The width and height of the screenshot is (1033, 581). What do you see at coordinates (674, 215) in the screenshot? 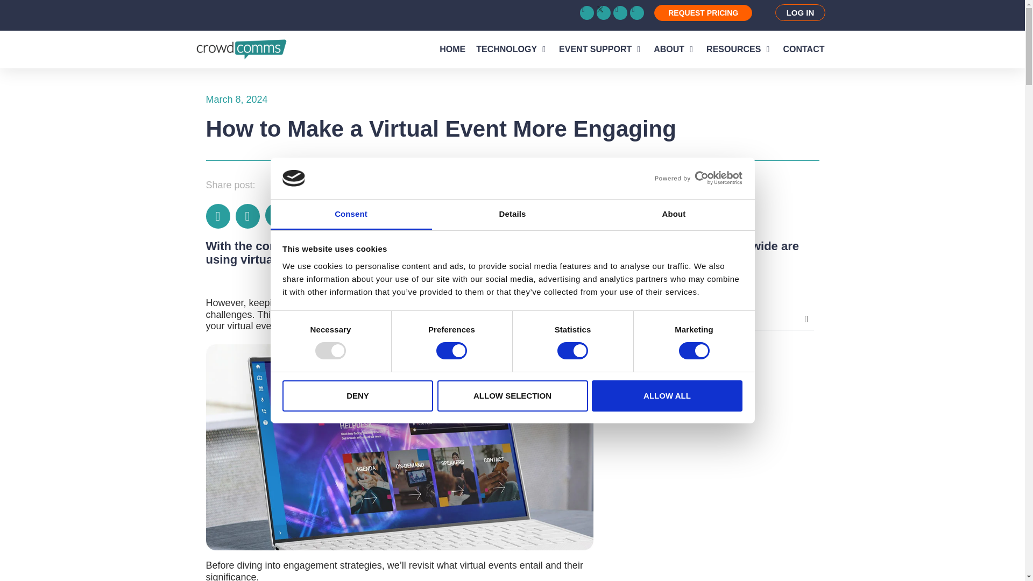
I see `About` at bounding box center [674, 215].